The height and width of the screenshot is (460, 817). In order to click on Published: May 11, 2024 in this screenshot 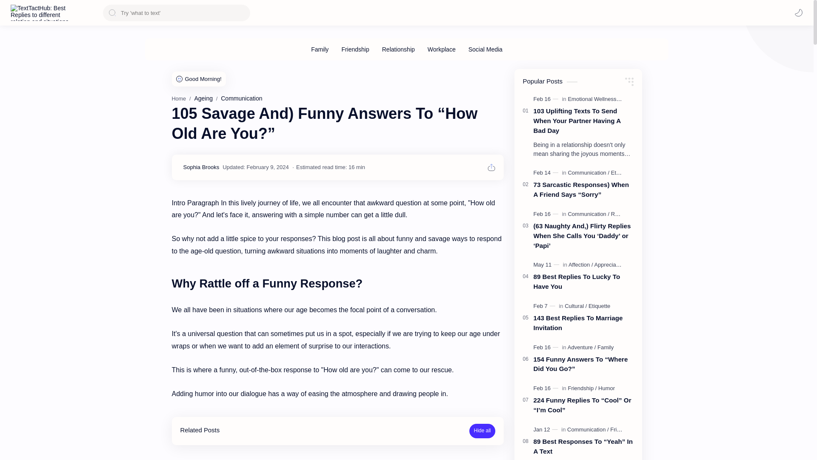, I will do `click(547, 265)`.